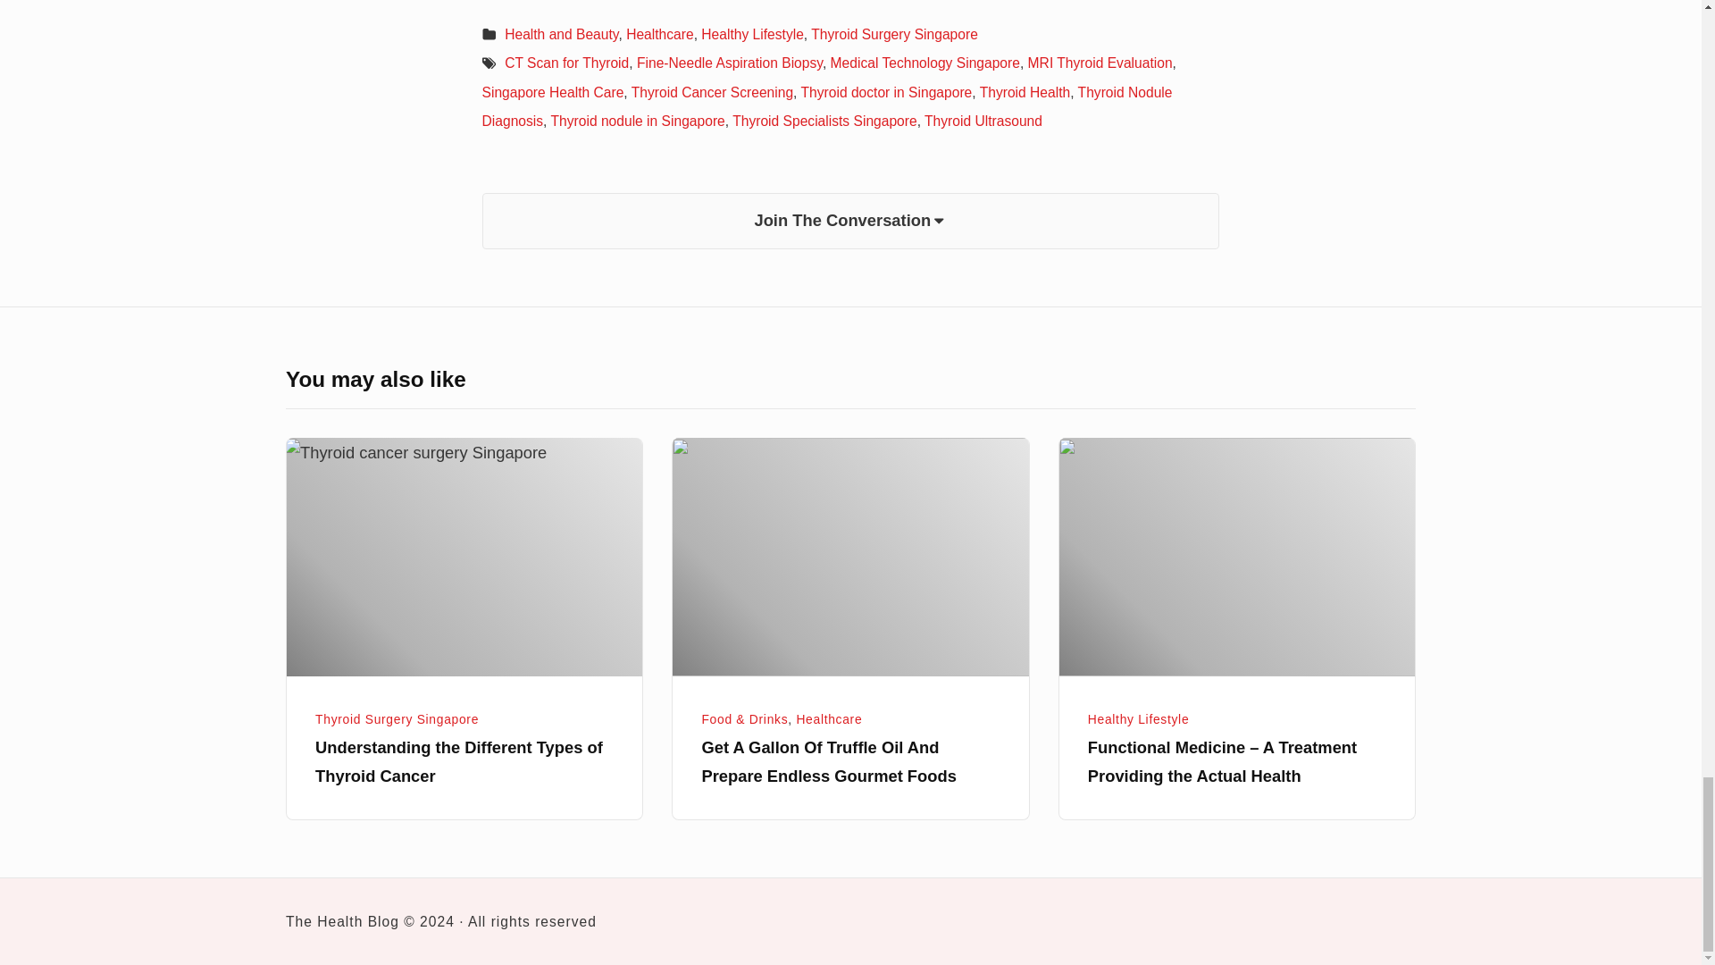 The width and height of the screenshot is (1715, 965). Describe the element at coordinates (894, 34) in the screenshot. I see `Thyroid Surgery Singapore` at that location.